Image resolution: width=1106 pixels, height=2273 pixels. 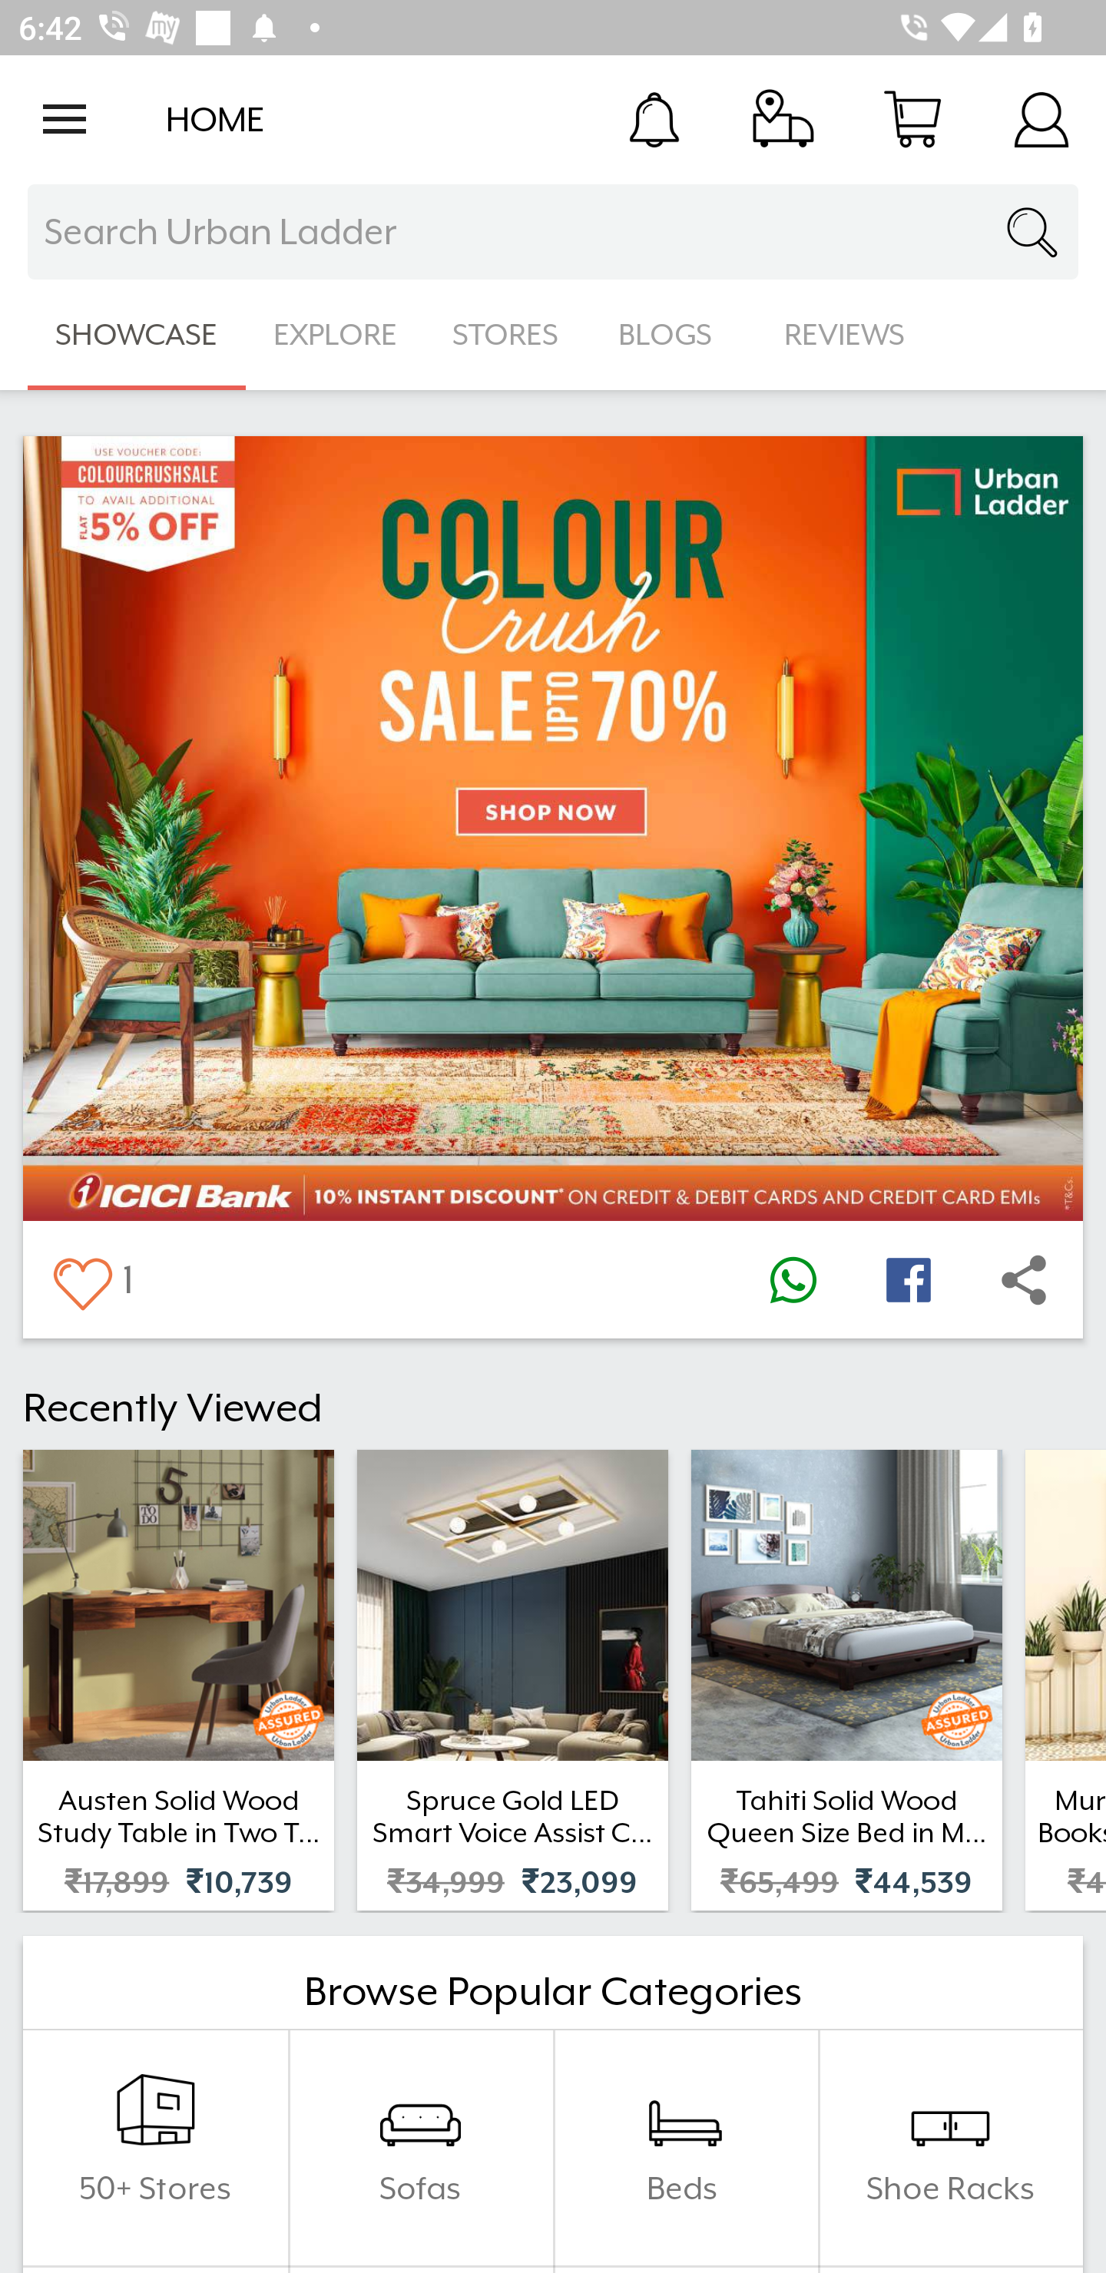 What do you see at coordinates (783, 118) in the screenshot?
I see `Track Order` at bounding box center [783, 118].